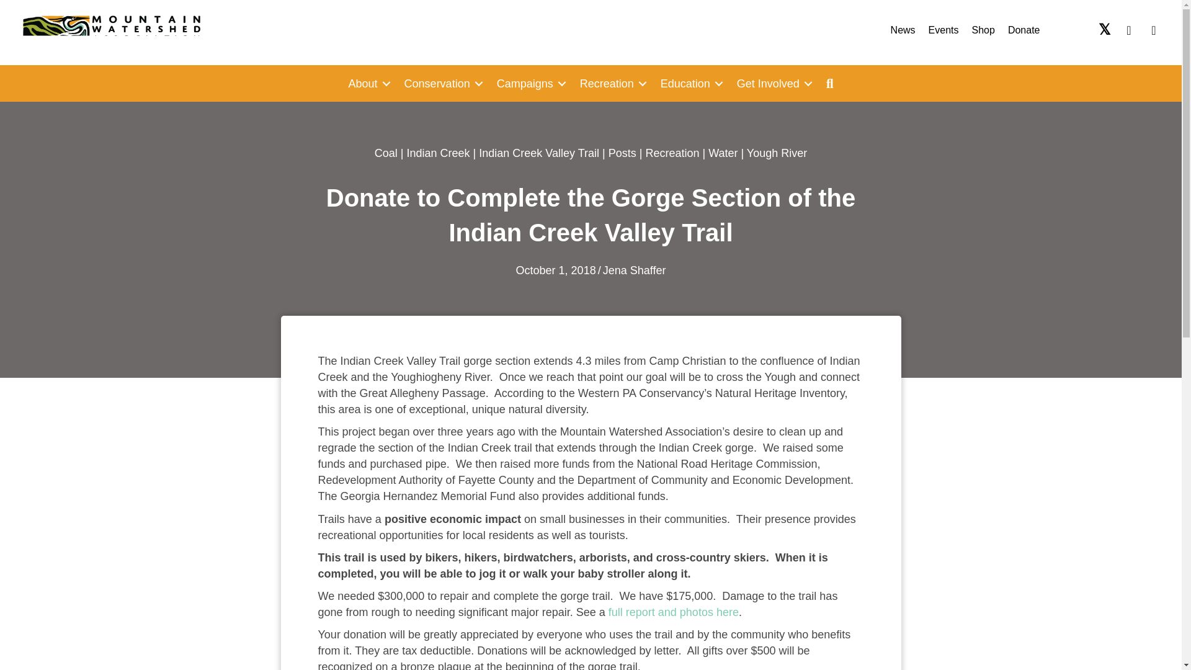  Describe the element at coordinates (943, 30) in the screenshot. I see `Events` at that location.